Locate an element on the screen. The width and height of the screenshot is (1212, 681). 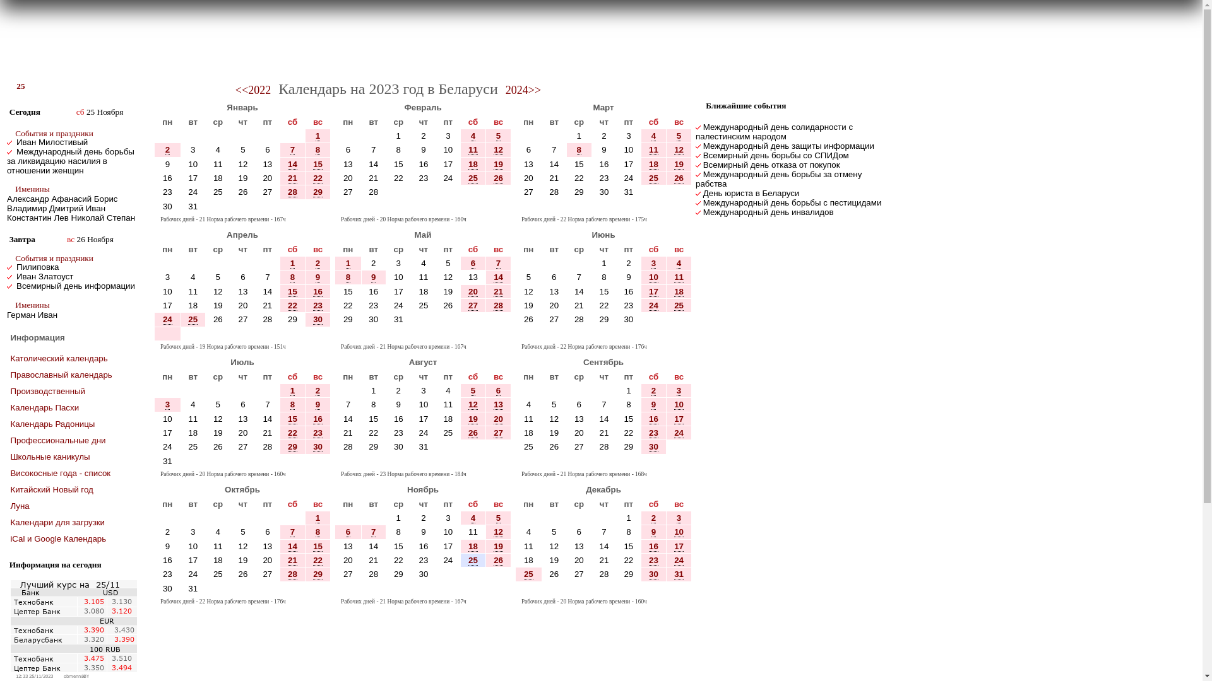
31 is located at coordinates (193, 207).